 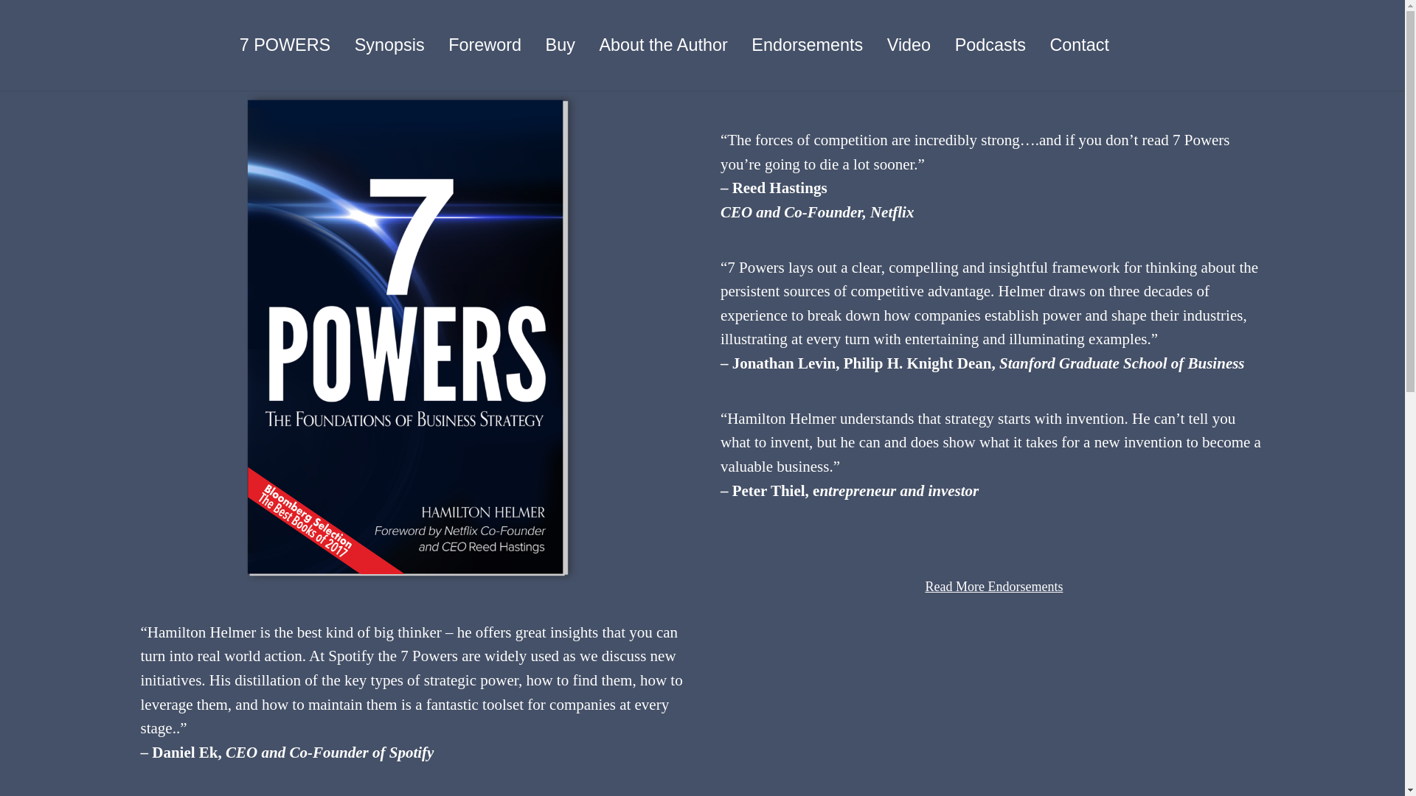 I want to click on About the Author, so click(x=663, y=45).